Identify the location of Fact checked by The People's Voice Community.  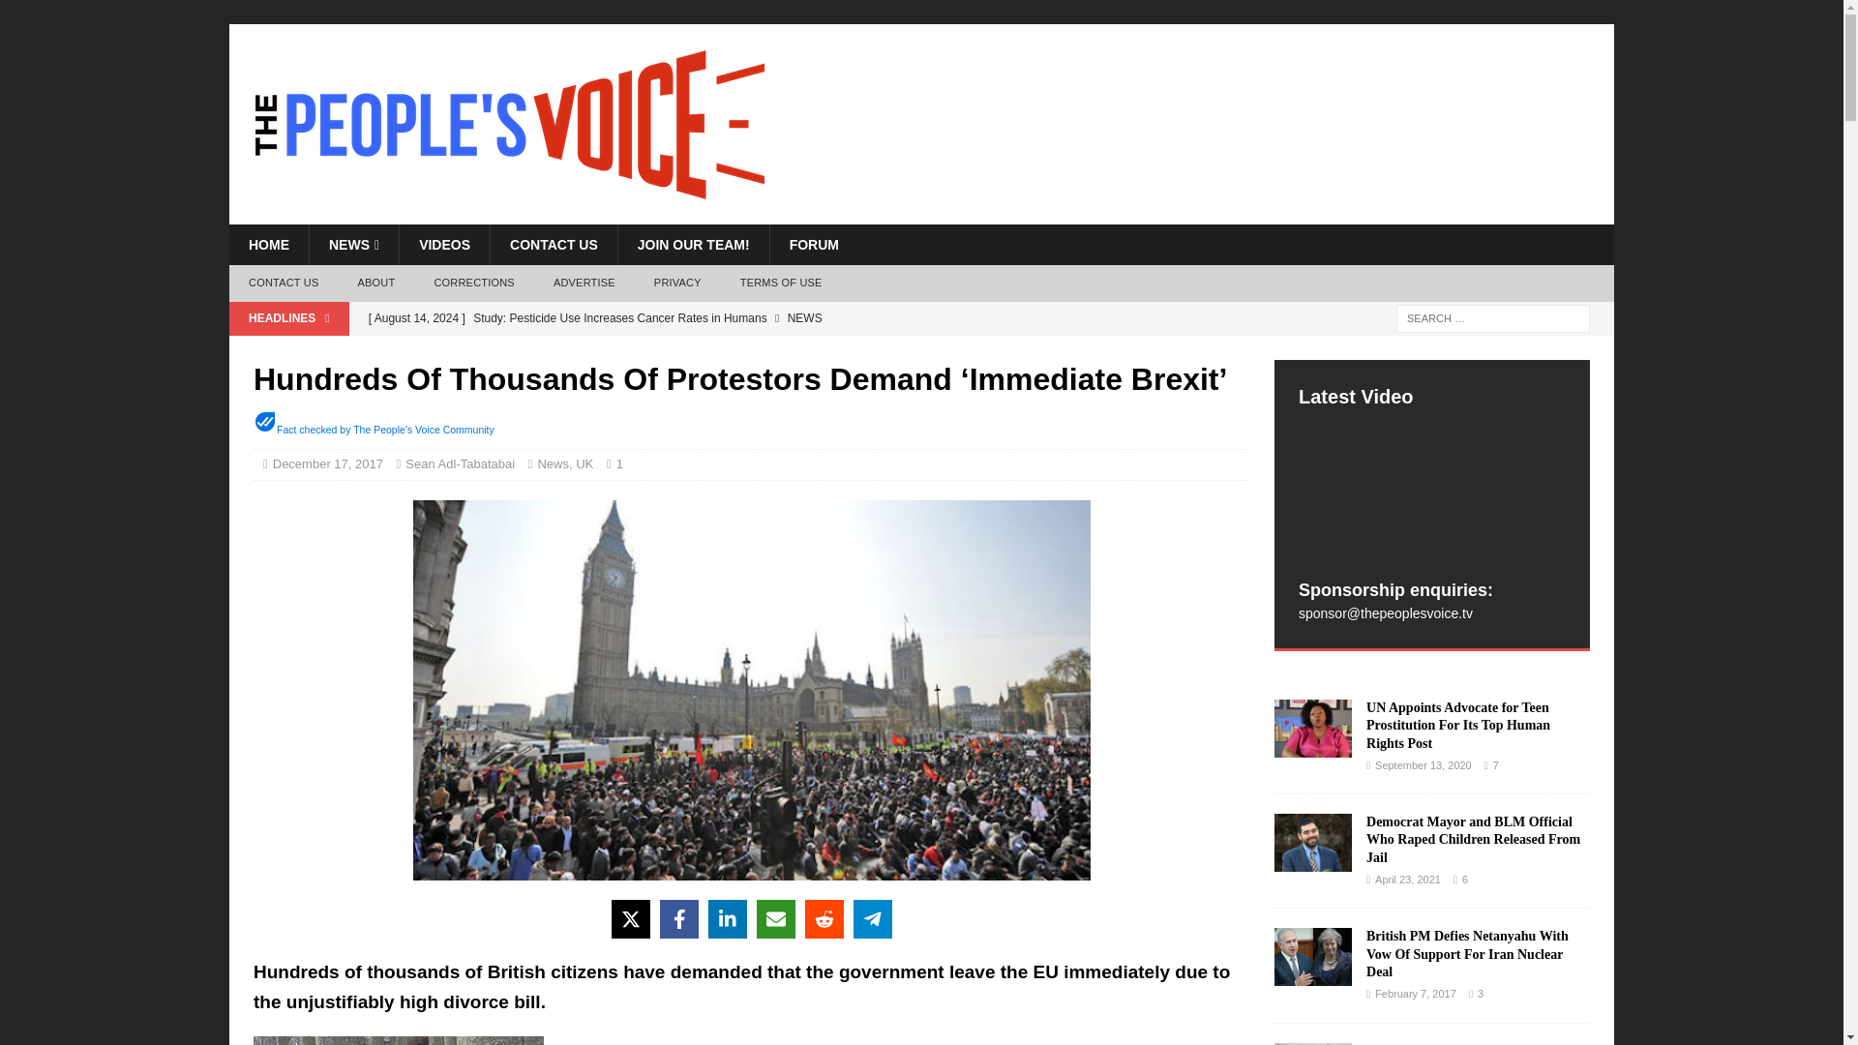
(385, 430).